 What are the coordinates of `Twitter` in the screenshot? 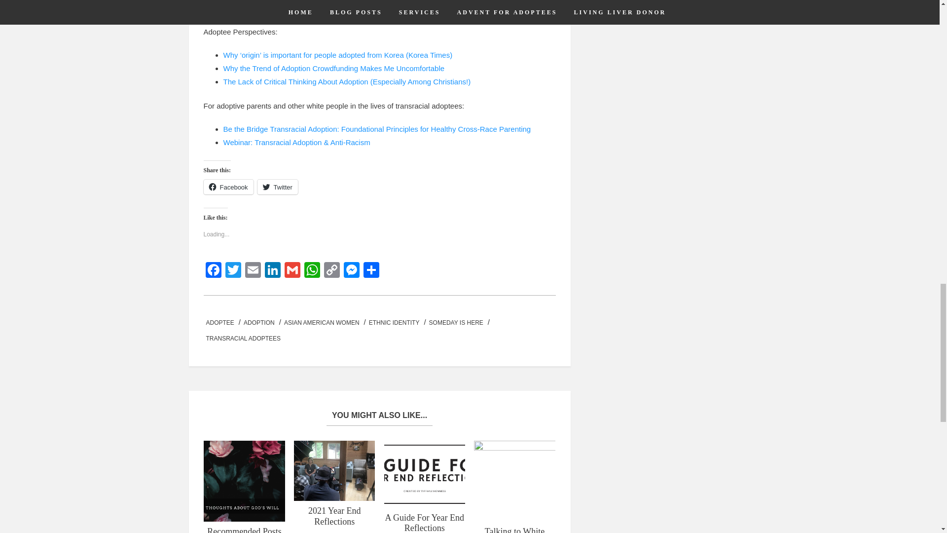 It's located at (278, 187).